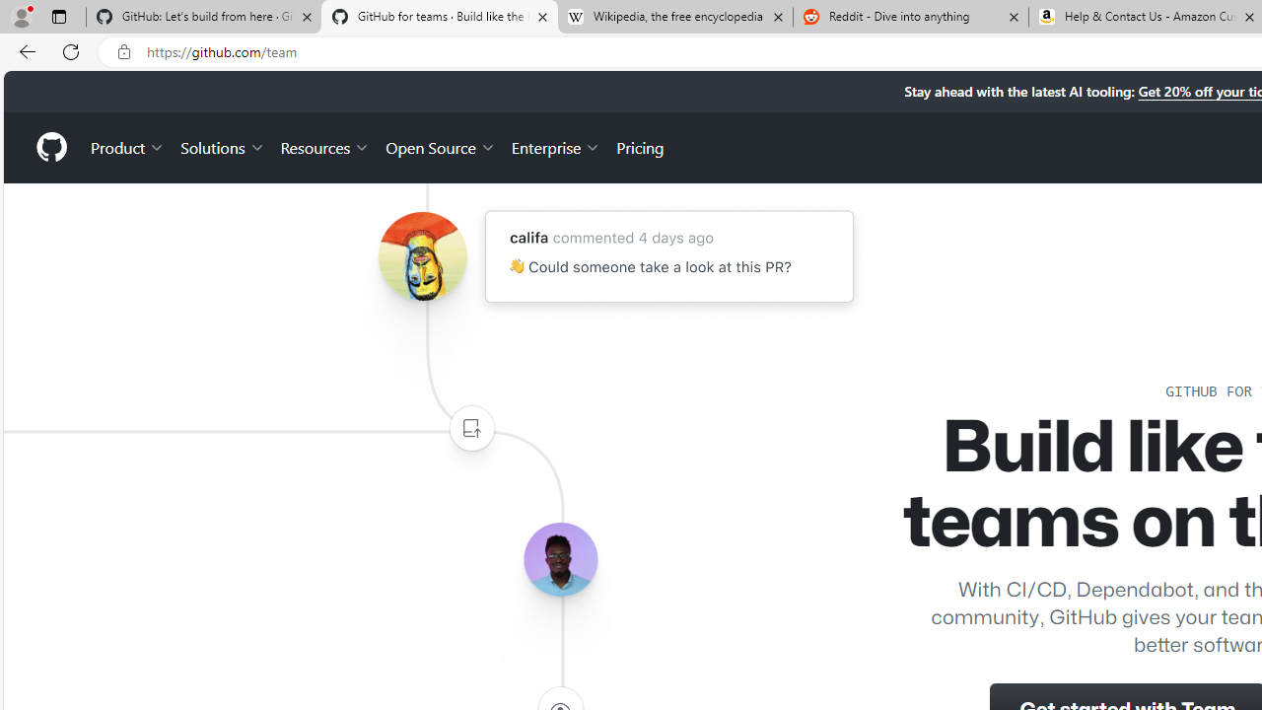 Image resolution: width=1262 pixels, height=710 pixels. Describe the element at coordinates (422, 256) in the screenshot. I see `Avatar of the user califa` at that location.